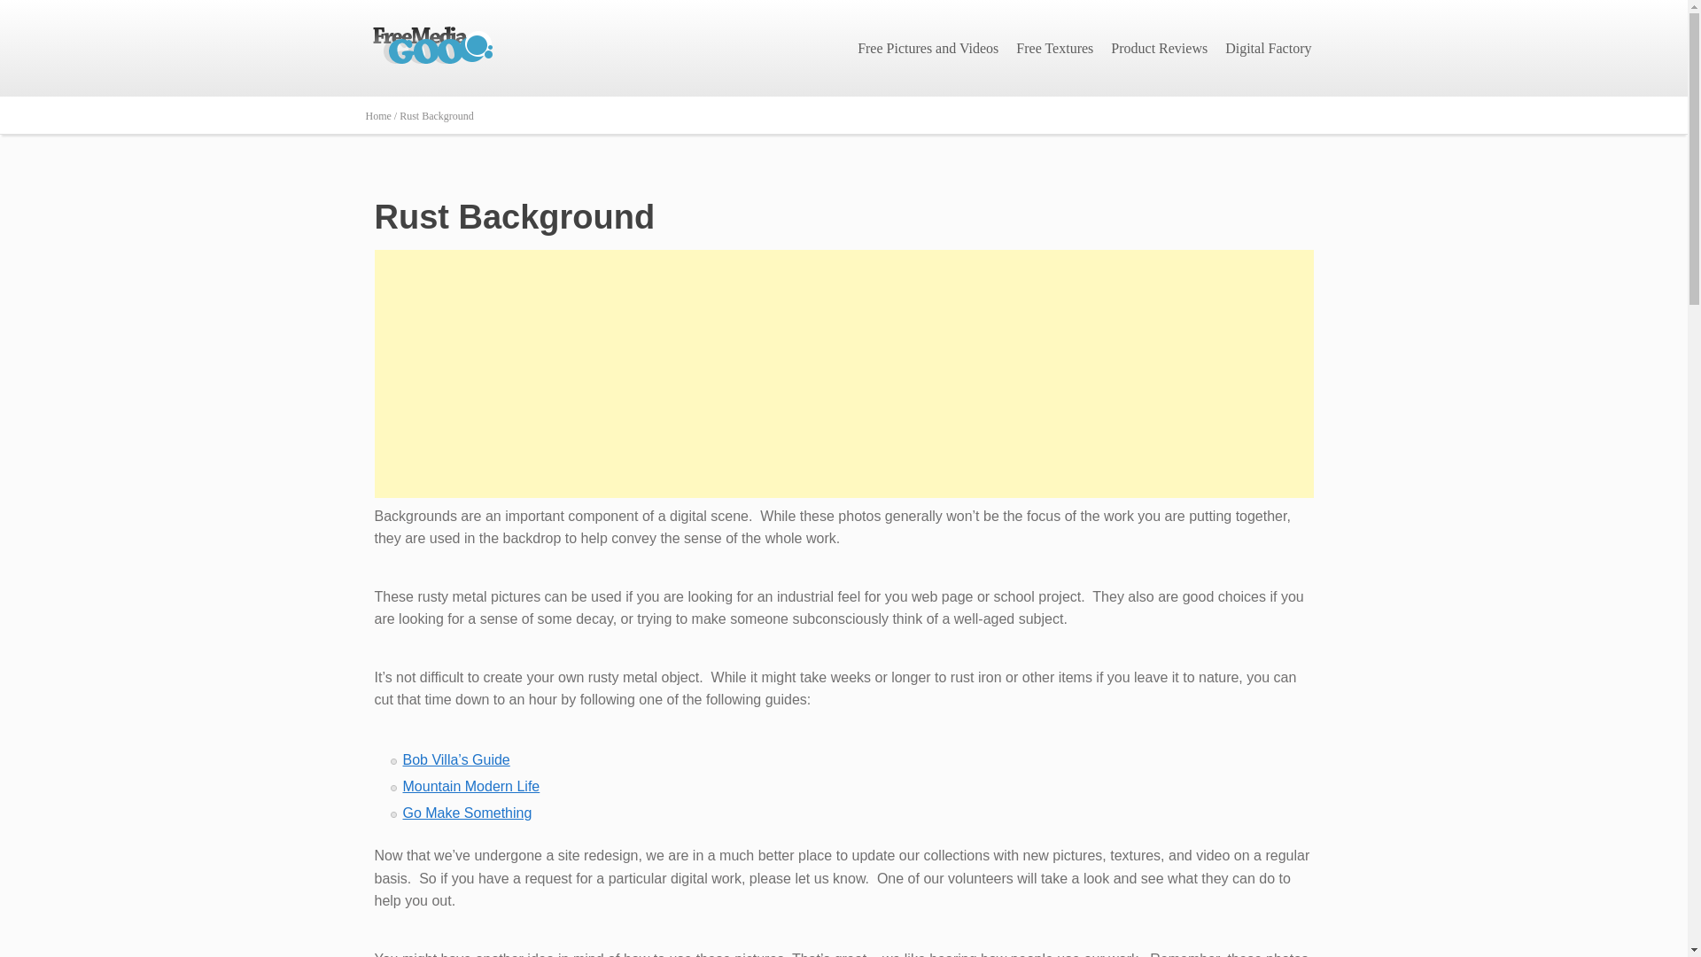 Image resolution: width=1701 pixels, height=957 pixels. What do you see at coordinates (1267, 48) in the screenshot?
I see `Digital Factory` at bounding box center [1267, 48].